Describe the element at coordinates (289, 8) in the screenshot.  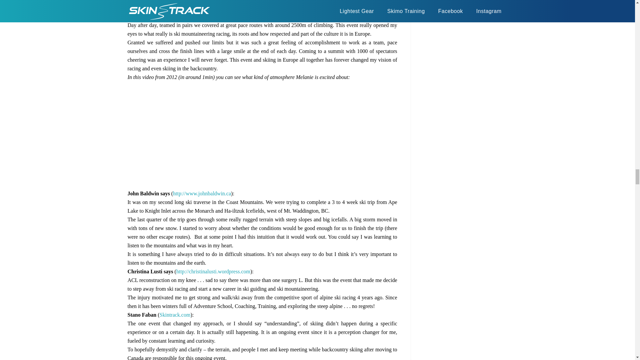
I see `Videos from Pierra Menta` at that location.